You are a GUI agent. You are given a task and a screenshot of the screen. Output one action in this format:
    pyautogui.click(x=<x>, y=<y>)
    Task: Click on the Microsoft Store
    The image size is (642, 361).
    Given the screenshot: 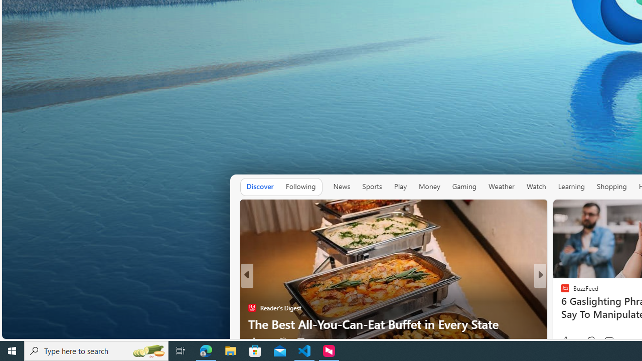 What is the action you would take?
    pyautogui.click(x=255, y=351)
    